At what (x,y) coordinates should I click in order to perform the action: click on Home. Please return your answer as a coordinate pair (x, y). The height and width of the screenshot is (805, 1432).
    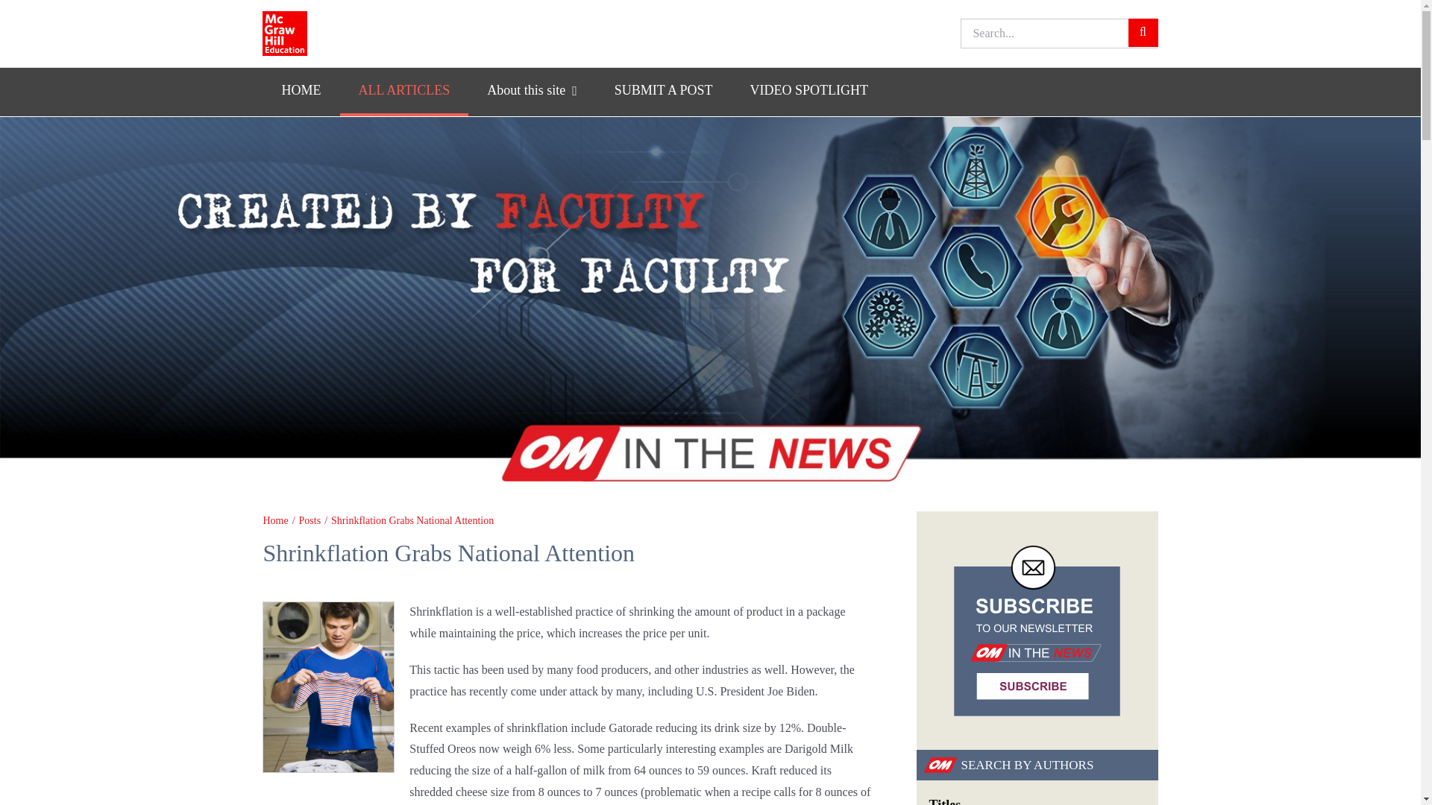
    Looking at the image, I should click on (274, 520).